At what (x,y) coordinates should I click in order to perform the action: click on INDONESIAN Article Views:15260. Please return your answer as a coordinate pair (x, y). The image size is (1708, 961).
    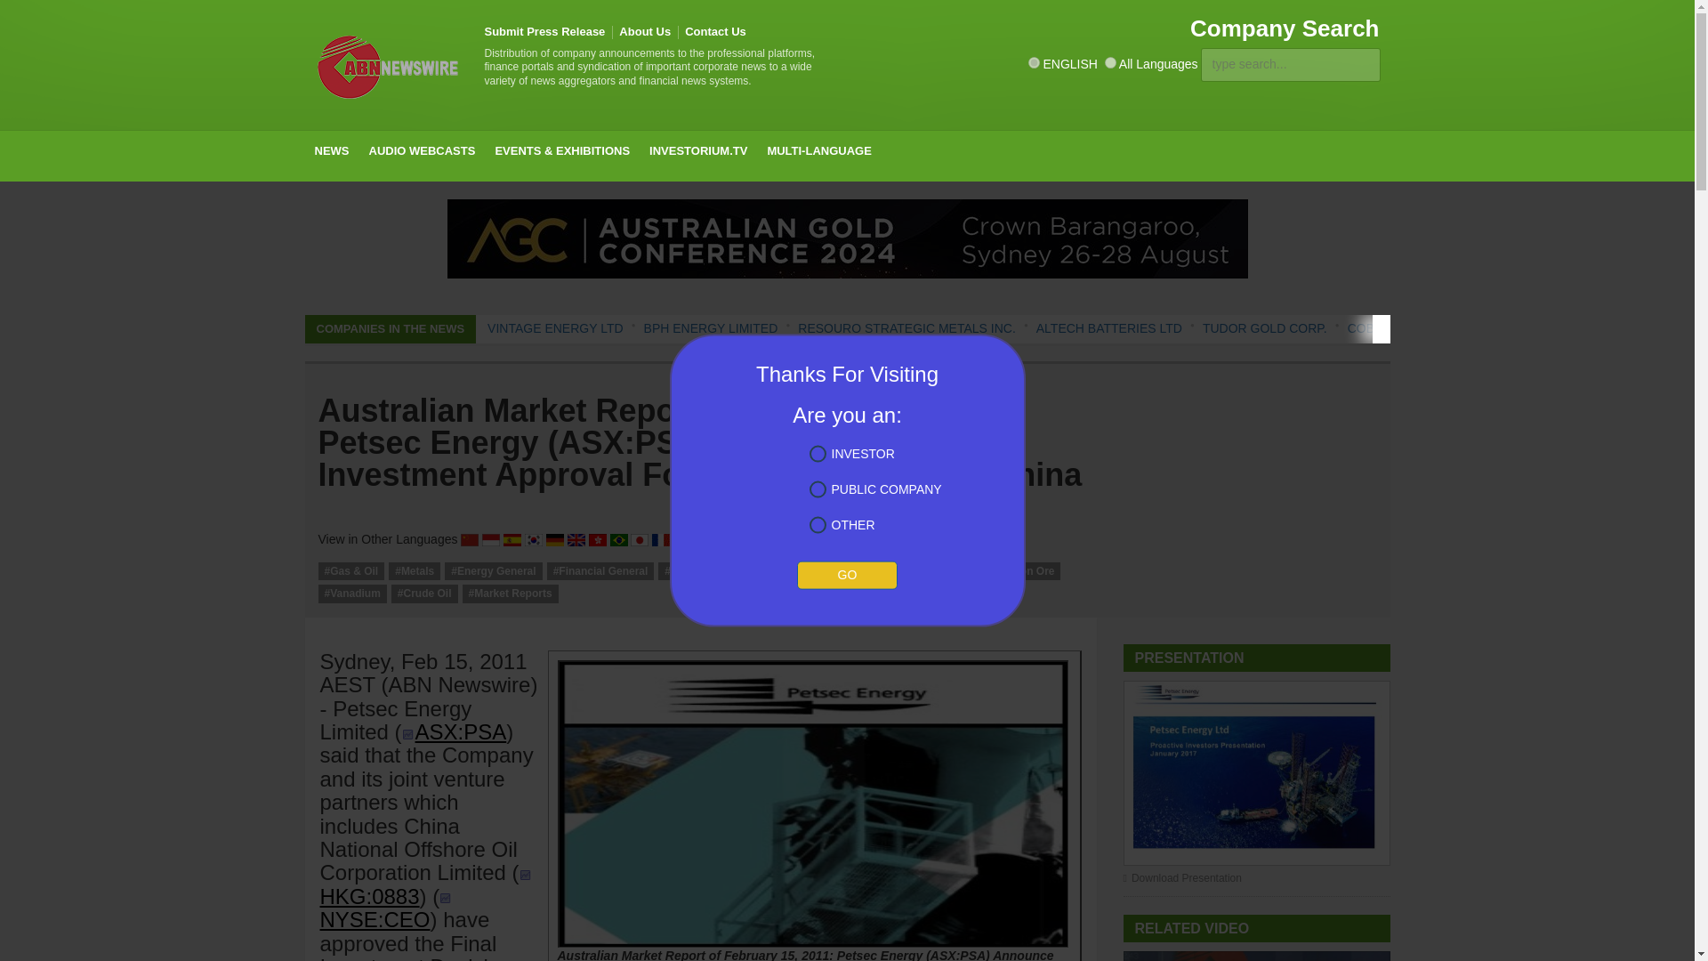
    Looking at the image, I should click on (491, 539).